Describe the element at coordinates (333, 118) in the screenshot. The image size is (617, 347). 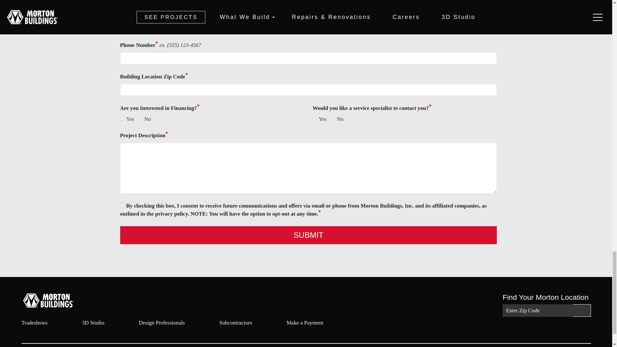
I see `2` at that location.